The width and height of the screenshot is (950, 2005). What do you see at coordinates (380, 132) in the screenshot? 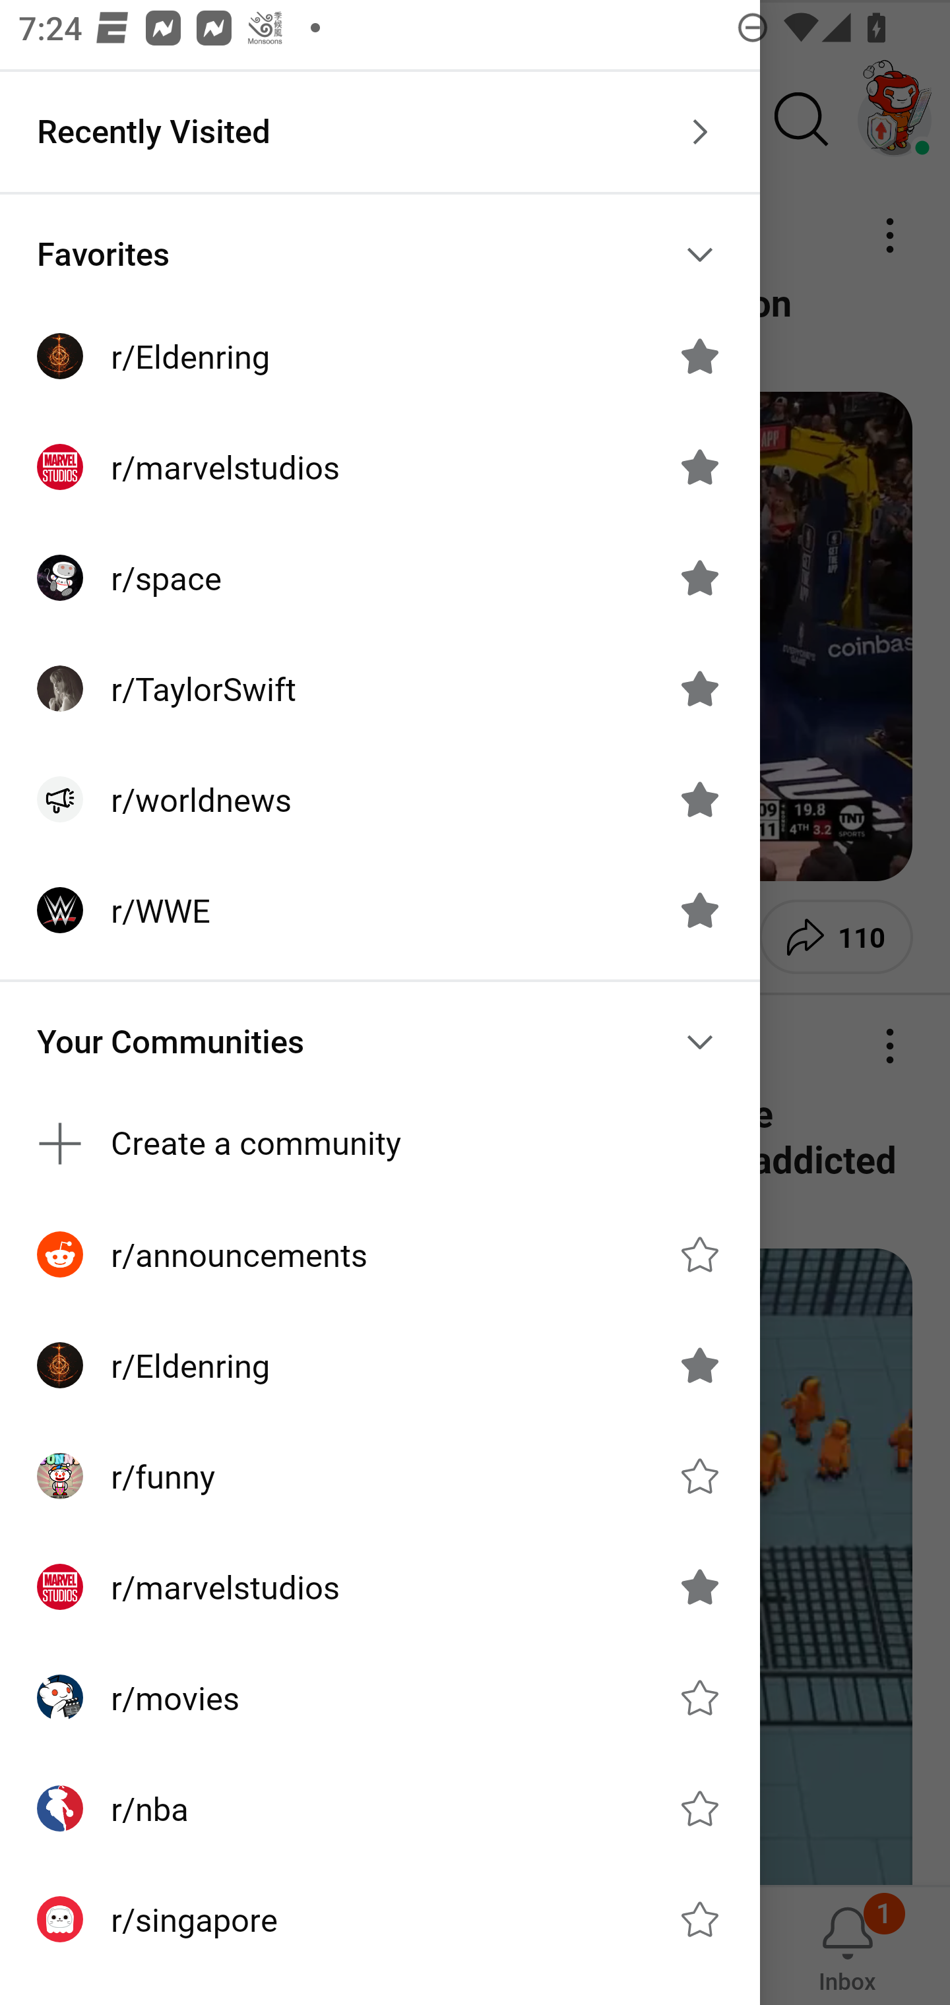
I see `Recently Visited` at bounding box center [380, 132].